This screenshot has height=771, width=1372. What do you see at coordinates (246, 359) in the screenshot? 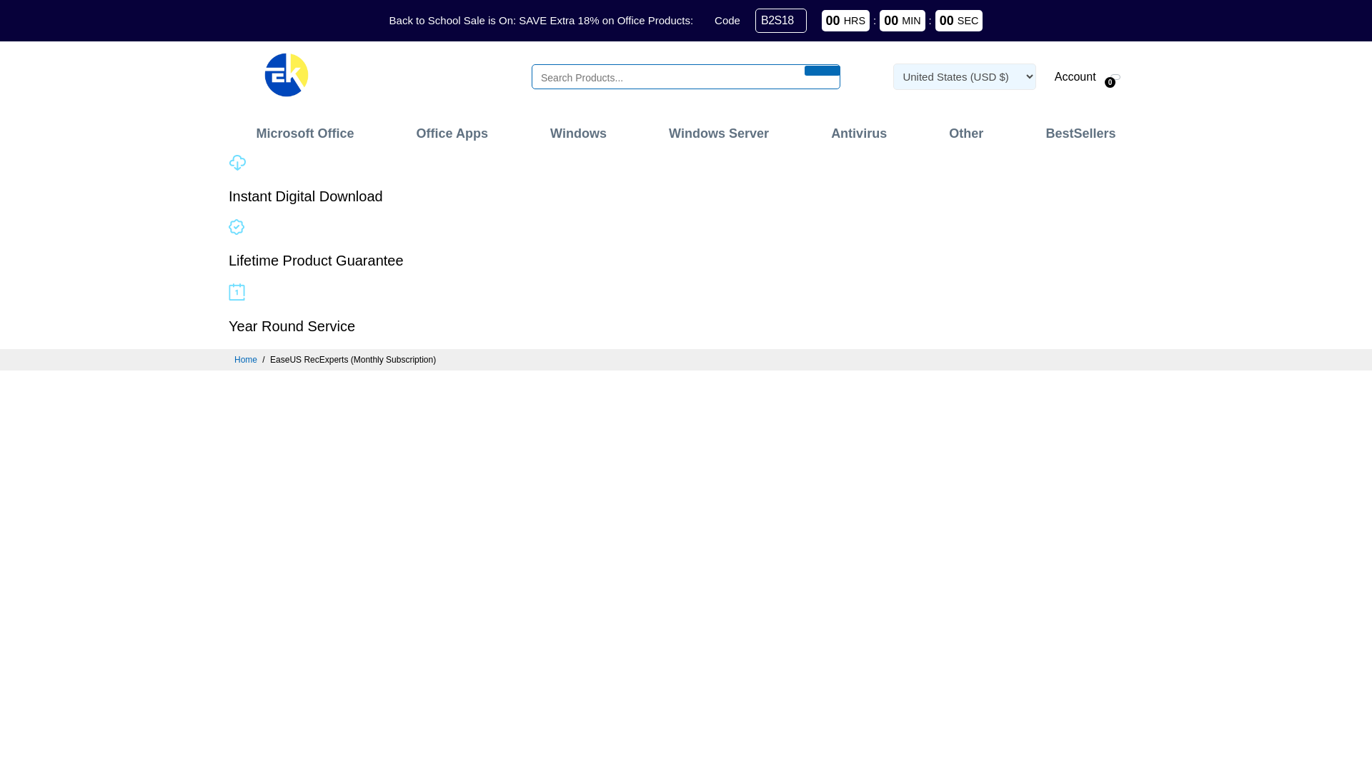
I see `Home` at bounding box center [246, 359].